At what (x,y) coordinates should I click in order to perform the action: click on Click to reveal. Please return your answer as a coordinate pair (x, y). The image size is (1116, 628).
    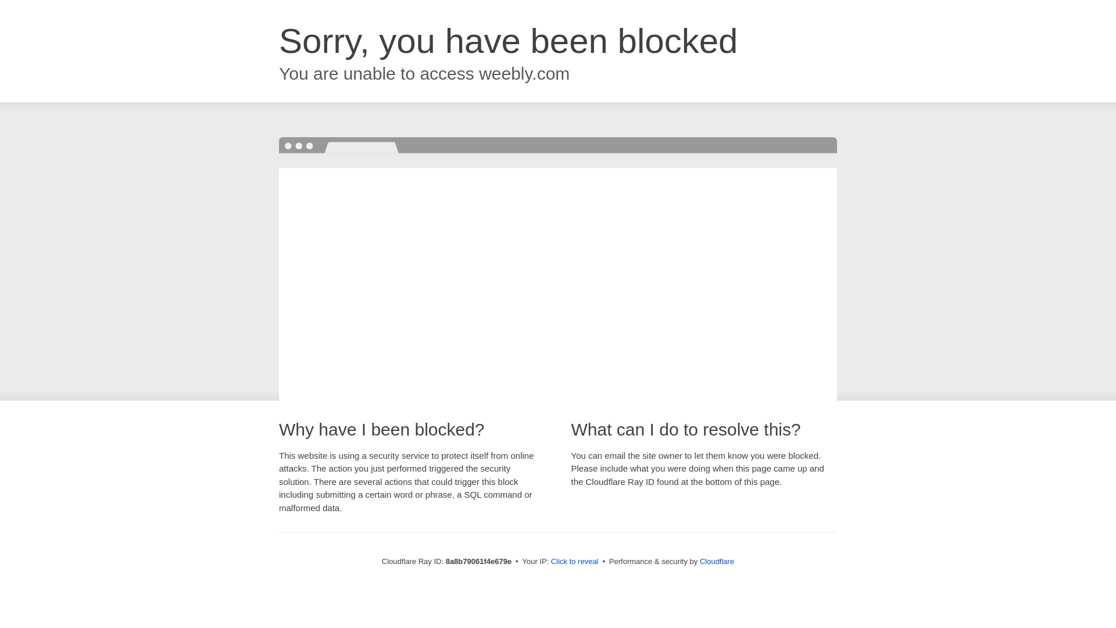
    Looking at the image, I should click on (574, 562).